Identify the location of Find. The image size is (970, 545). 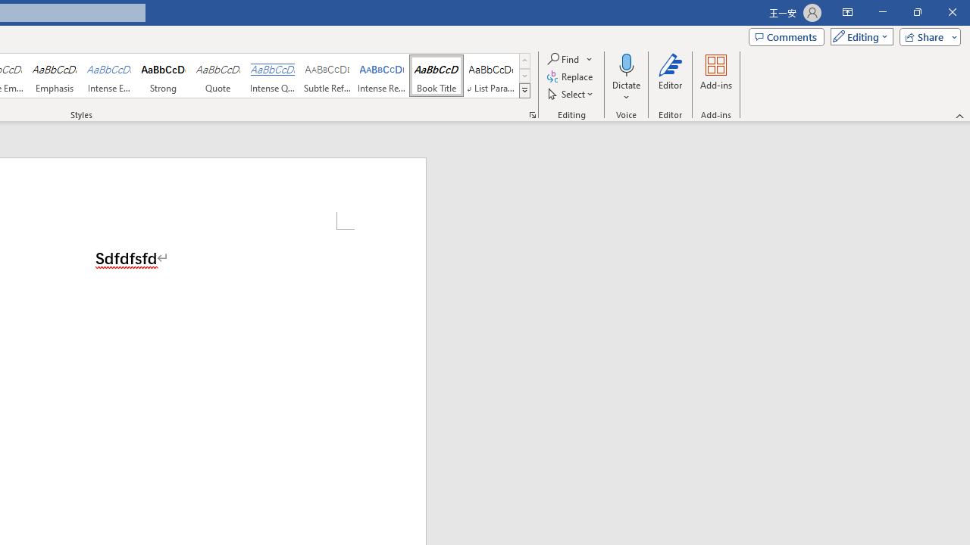
(564, 59).